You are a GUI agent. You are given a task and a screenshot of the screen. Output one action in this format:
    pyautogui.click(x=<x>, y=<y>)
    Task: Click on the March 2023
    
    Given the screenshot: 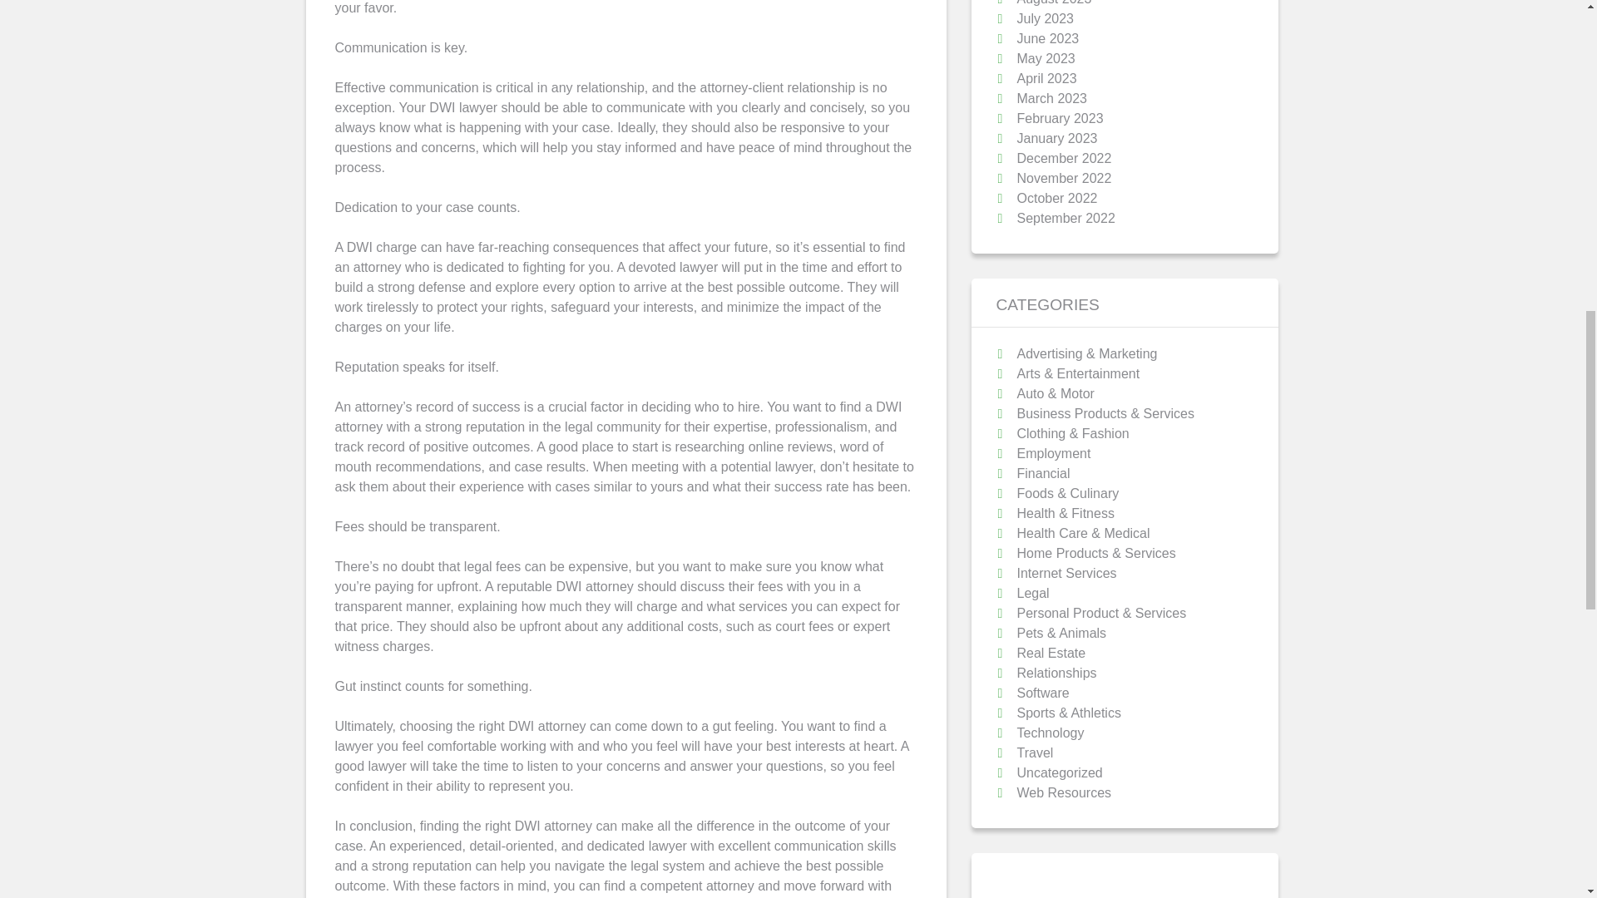 What is the action you would take?
    pyautogui.click(x=1051, y=98)
    